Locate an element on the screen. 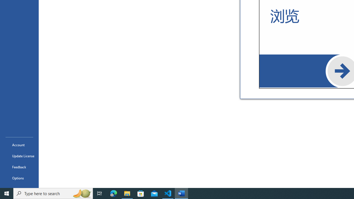  File Explorer - 1 running window is located at coordinates (127, 193).